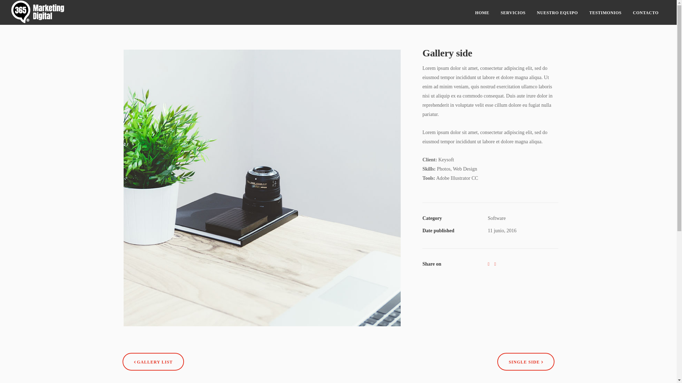 Image resolution: width=682 pixels, height=383 pixels. Describe the element at coordinates (135, 270) in the screenshot. I see `CONTACTO` at that location.